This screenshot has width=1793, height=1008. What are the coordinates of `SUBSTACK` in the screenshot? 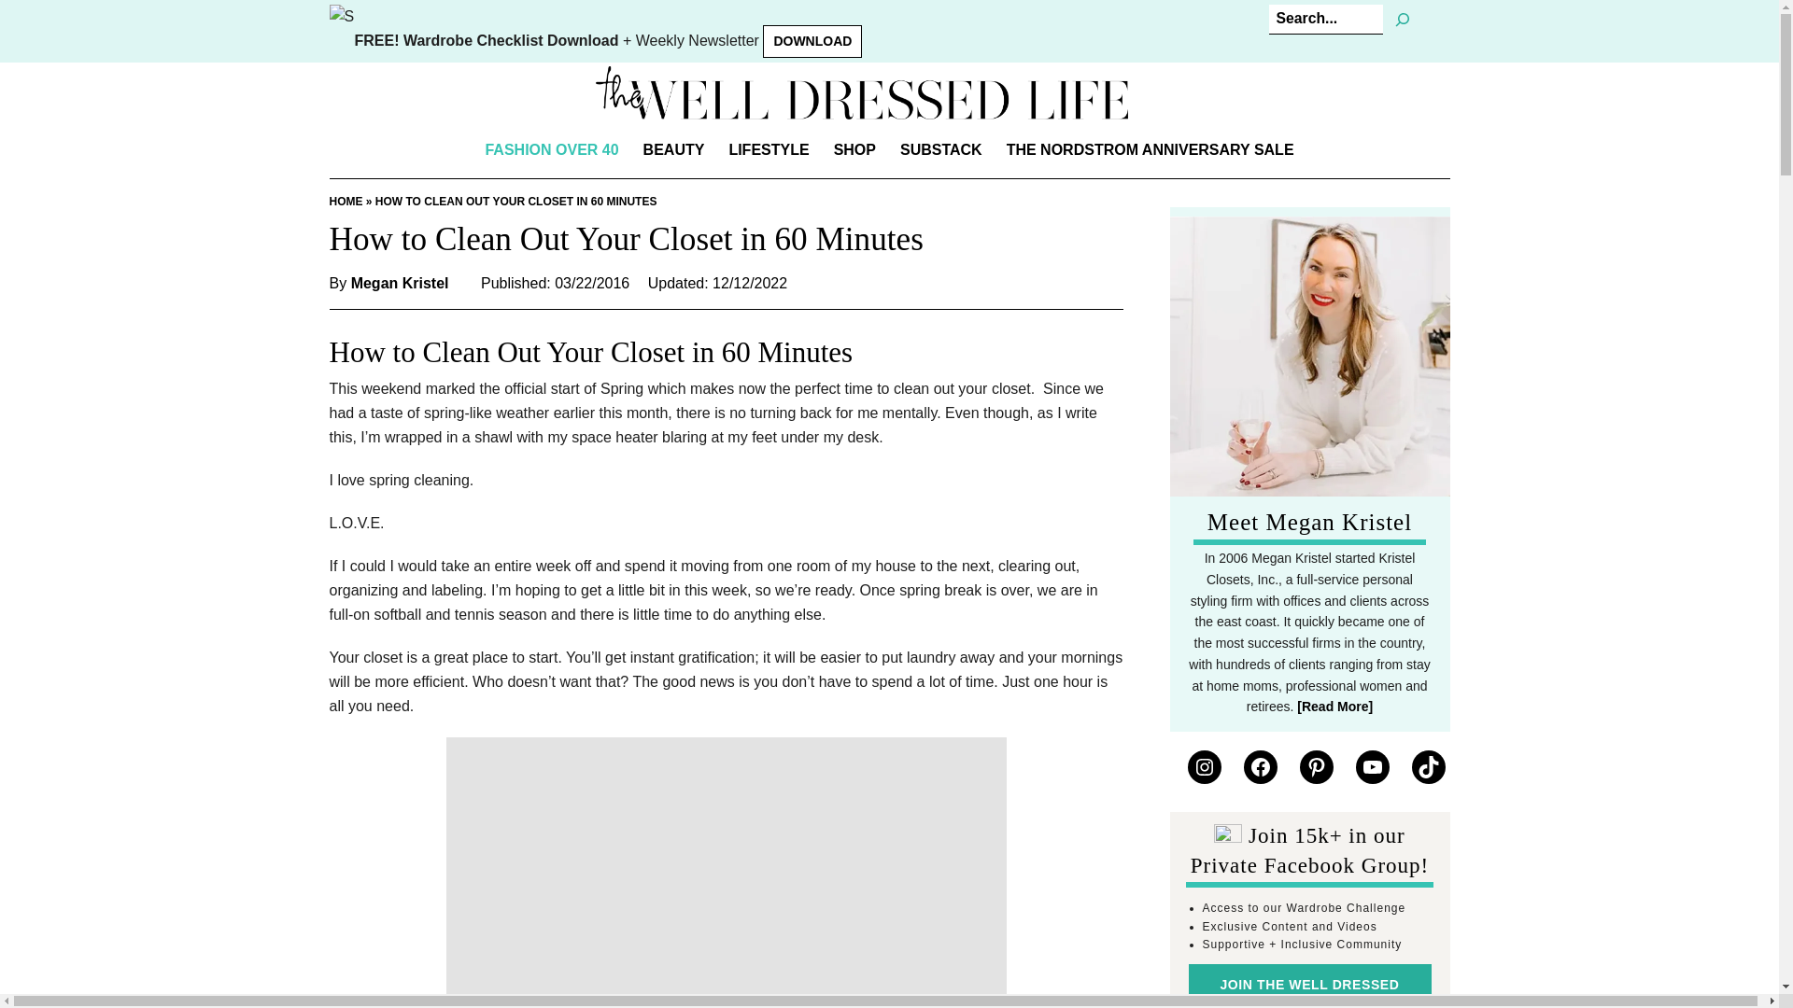 It's located at (941, 149).